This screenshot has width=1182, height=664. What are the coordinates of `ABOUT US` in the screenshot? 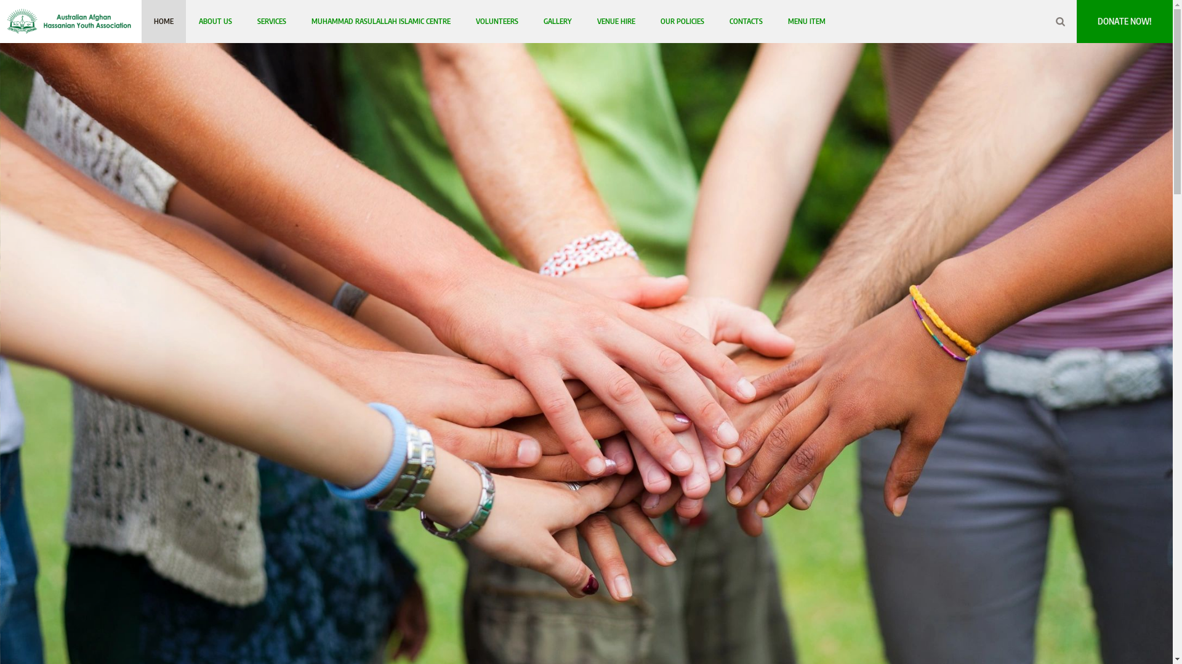 It's located at (215, 22).